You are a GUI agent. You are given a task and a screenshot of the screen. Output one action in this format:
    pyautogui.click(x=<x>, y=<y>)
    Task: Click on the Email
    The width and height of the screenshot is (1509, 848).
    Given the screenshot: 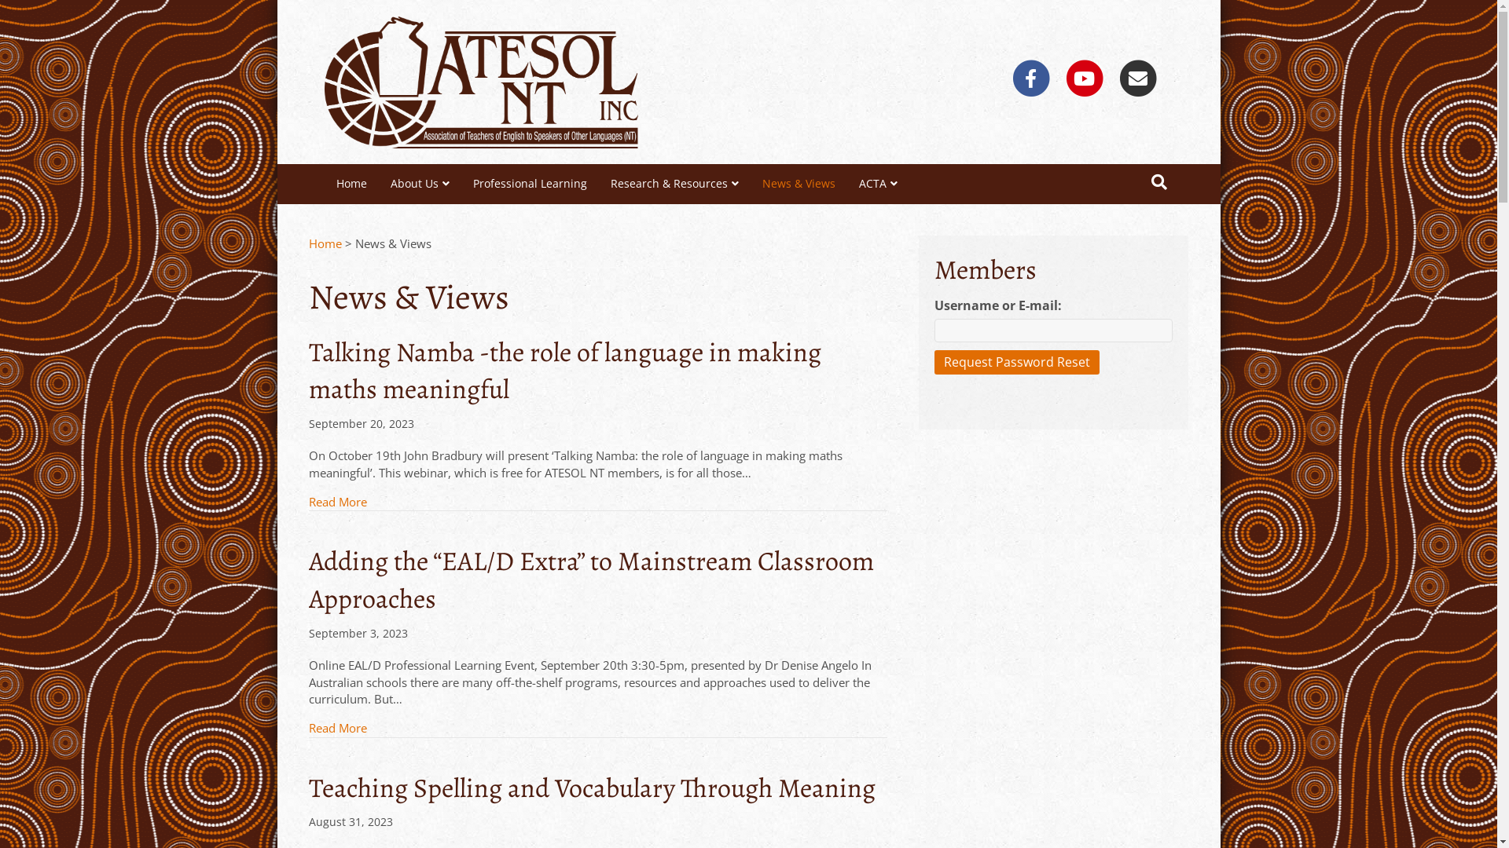 What is the action you would take?
    pyautogui.click(x=1138, y=79)
    